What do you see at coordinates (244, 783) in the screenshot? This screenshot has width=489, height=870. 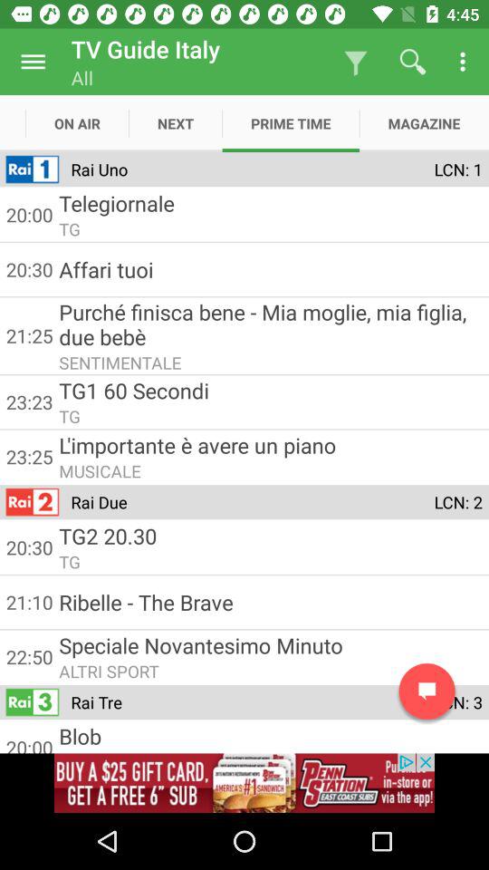 I see `open advertisement` at bounding box center [244, 783].